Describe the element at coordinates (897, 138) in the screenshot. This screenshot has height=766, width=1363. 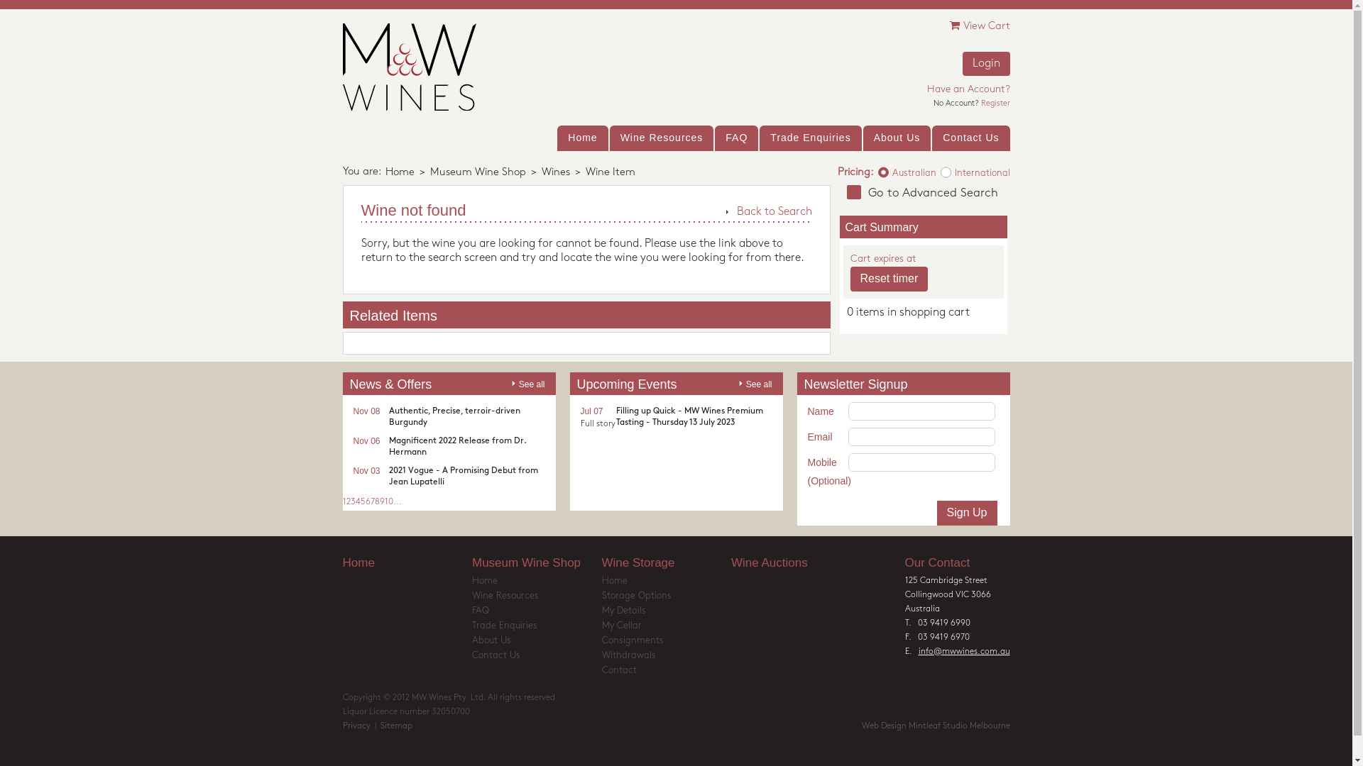
I see `About Us` at that location.